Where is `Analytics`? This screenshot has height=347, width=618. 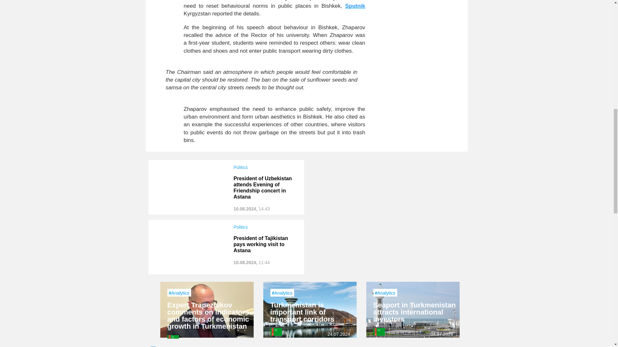 Analytics is located at coordinates (386, 293).